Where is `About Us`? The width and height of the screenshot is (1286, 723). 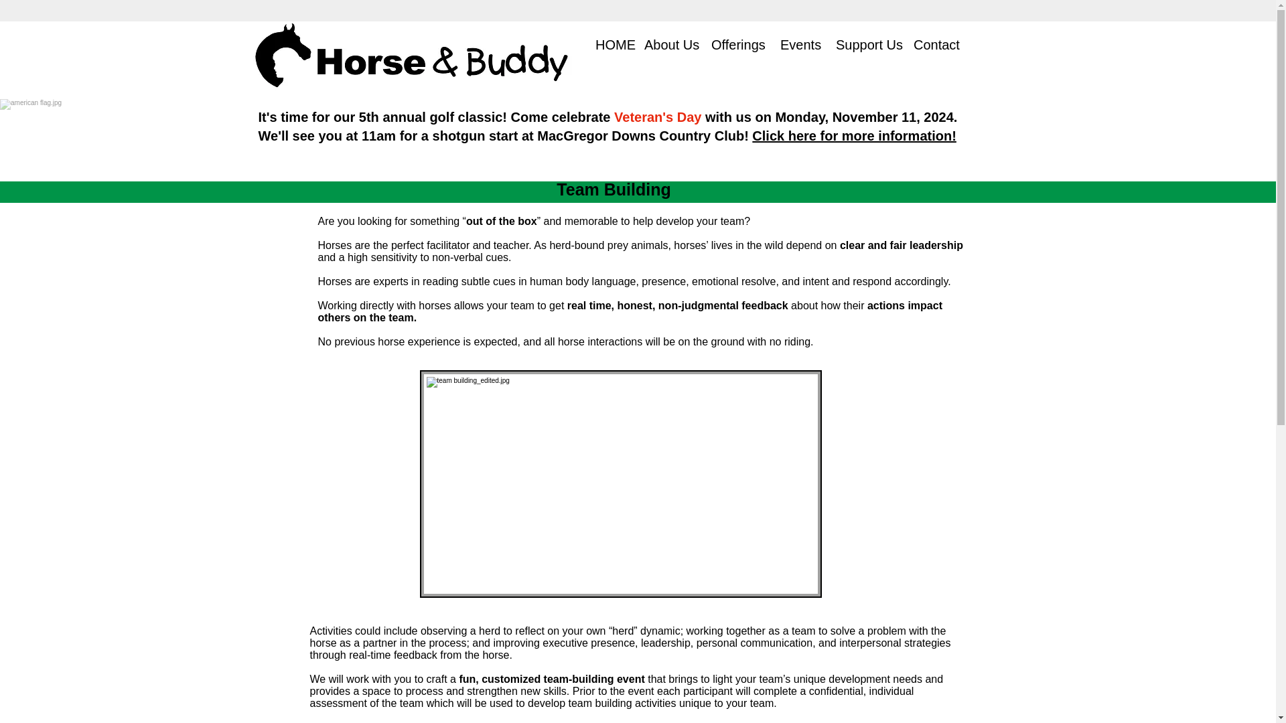
About Us is located at coordinates (667, 45).